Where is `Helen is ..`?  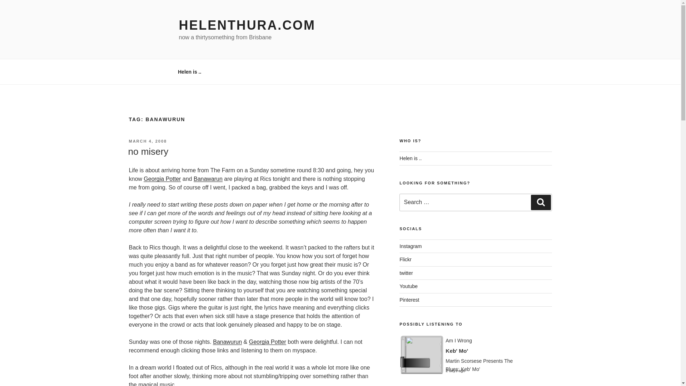
Helen is .. is located at coordinates (410, 158).